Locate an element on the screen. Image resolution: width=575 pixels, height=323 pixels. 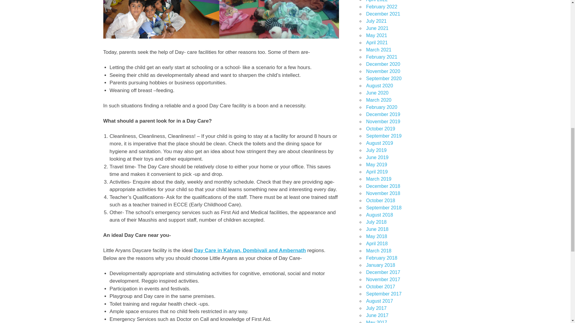
November 2020 is located at coordinates (383, 71).